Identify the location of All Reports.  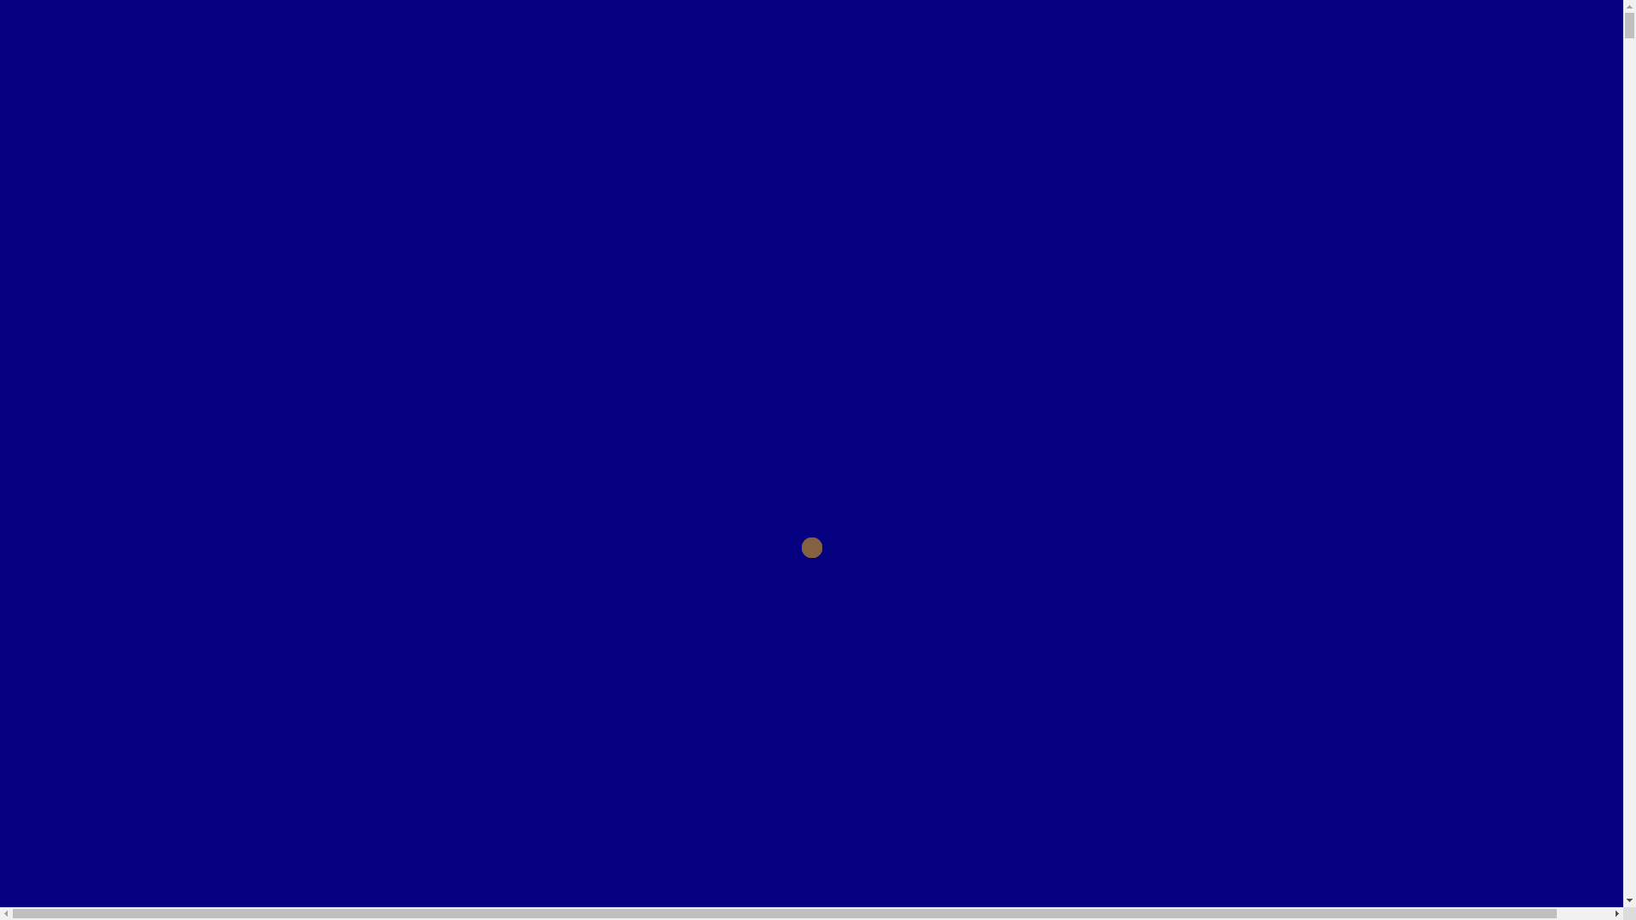
(145, 525).